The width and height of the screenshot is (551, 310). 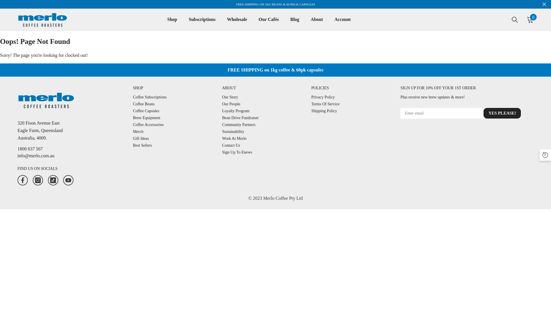 I want to click on Gift Ideas, so click(x=141, y=139).